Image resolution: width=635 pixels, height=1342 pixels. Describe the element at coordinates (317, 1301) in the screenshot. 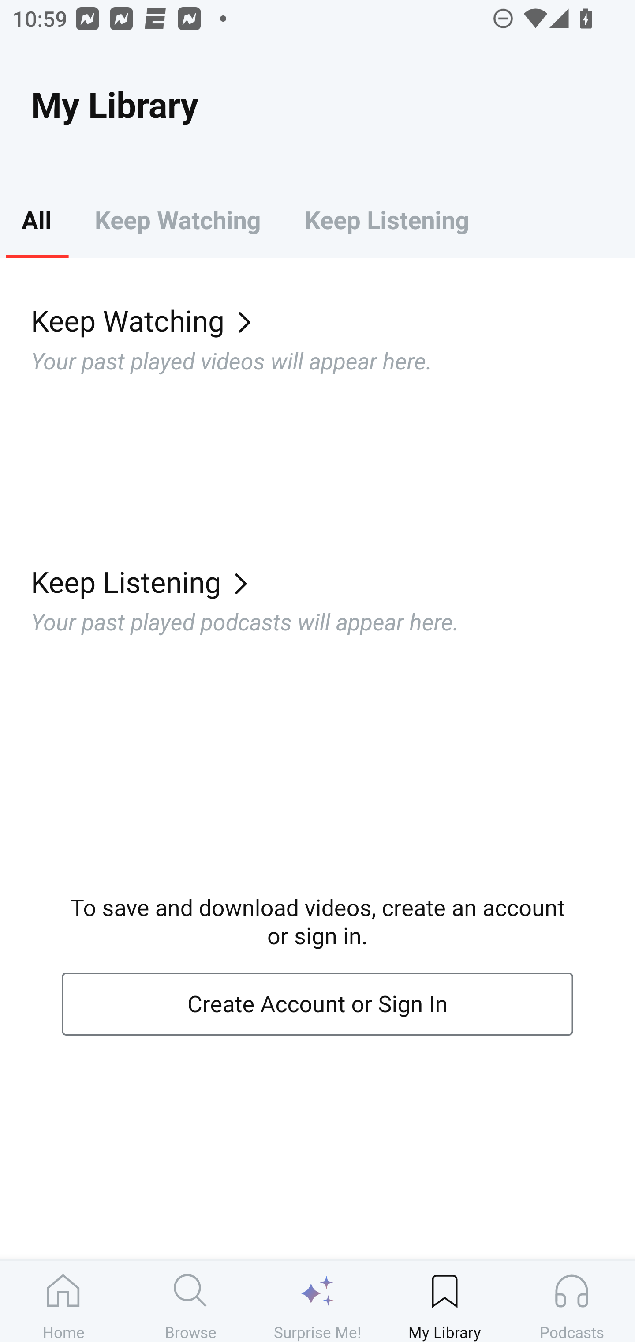

I see `Surprise Me!` at that location.